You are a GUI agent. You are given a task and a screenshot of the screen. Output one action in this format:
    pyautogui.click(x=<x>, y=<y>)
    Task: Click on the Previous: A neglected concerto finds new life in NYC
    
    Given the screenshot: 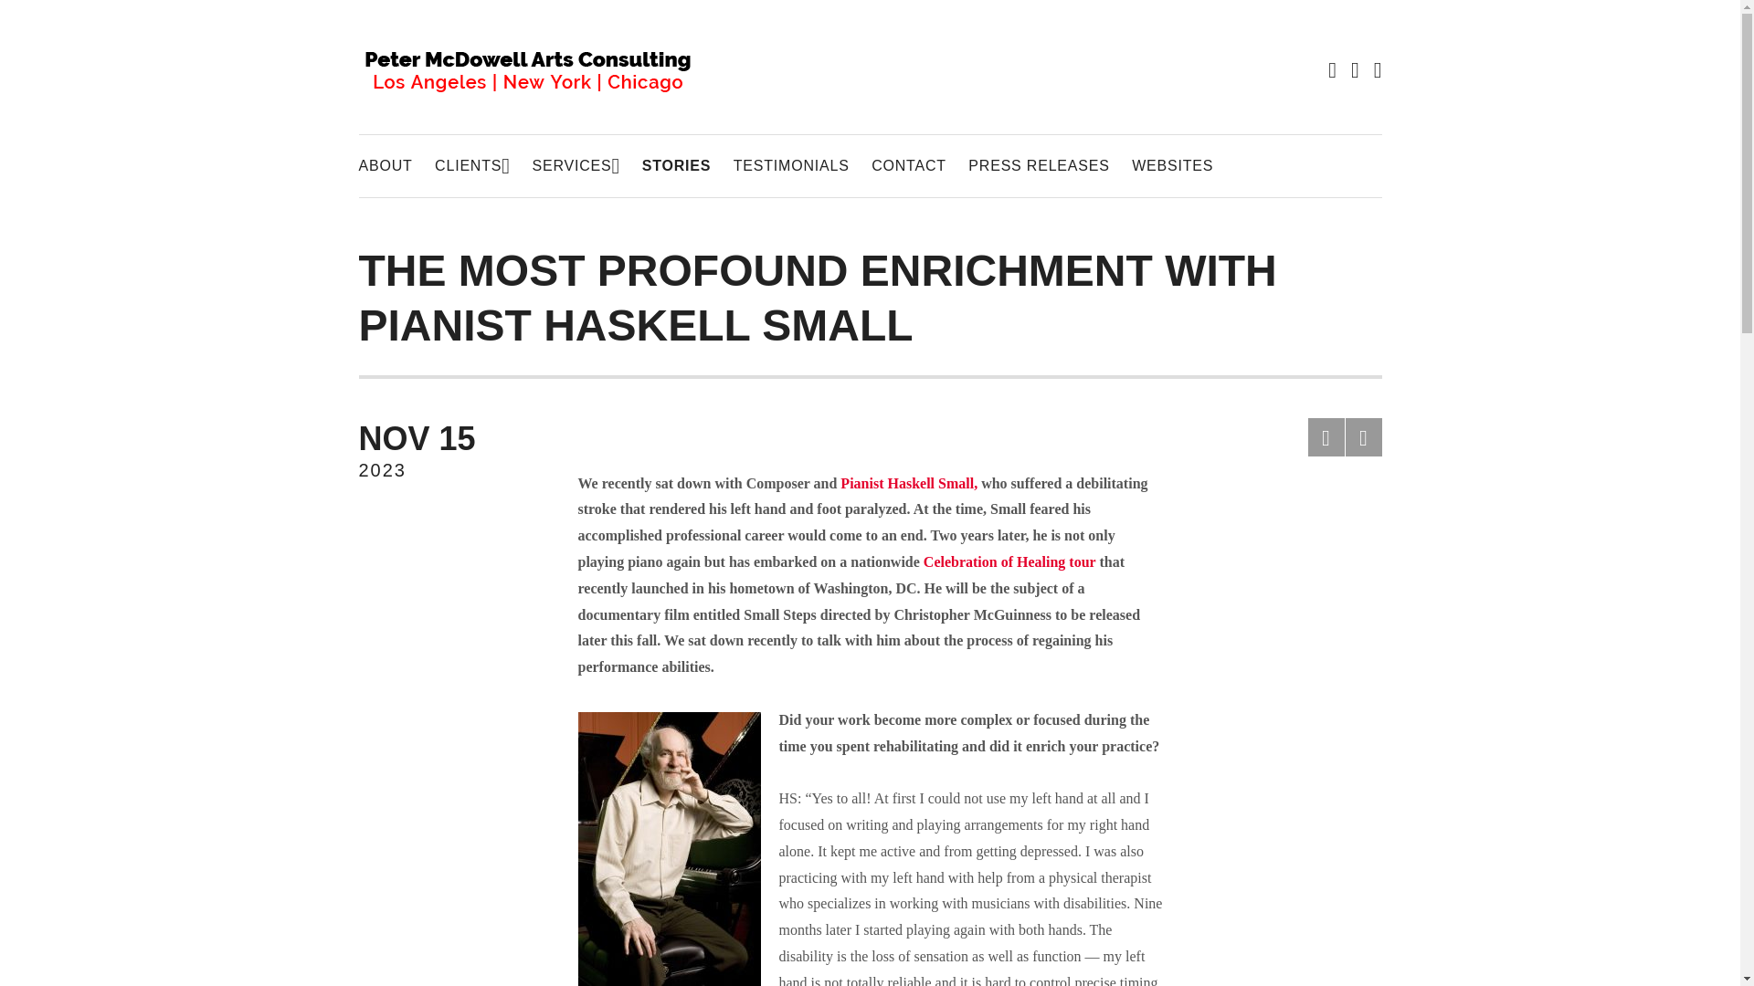 What is the action you would take?
    pyautogui.click(x=472, y=166)
    